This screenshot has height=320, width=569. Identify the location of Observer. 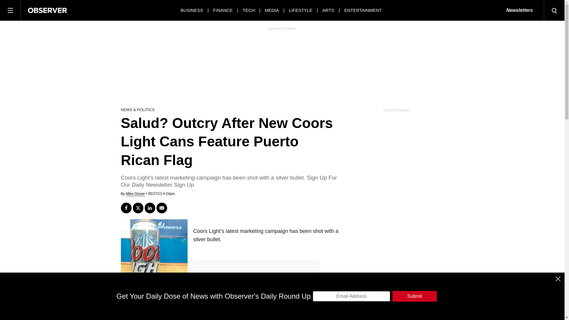
(47, 10).